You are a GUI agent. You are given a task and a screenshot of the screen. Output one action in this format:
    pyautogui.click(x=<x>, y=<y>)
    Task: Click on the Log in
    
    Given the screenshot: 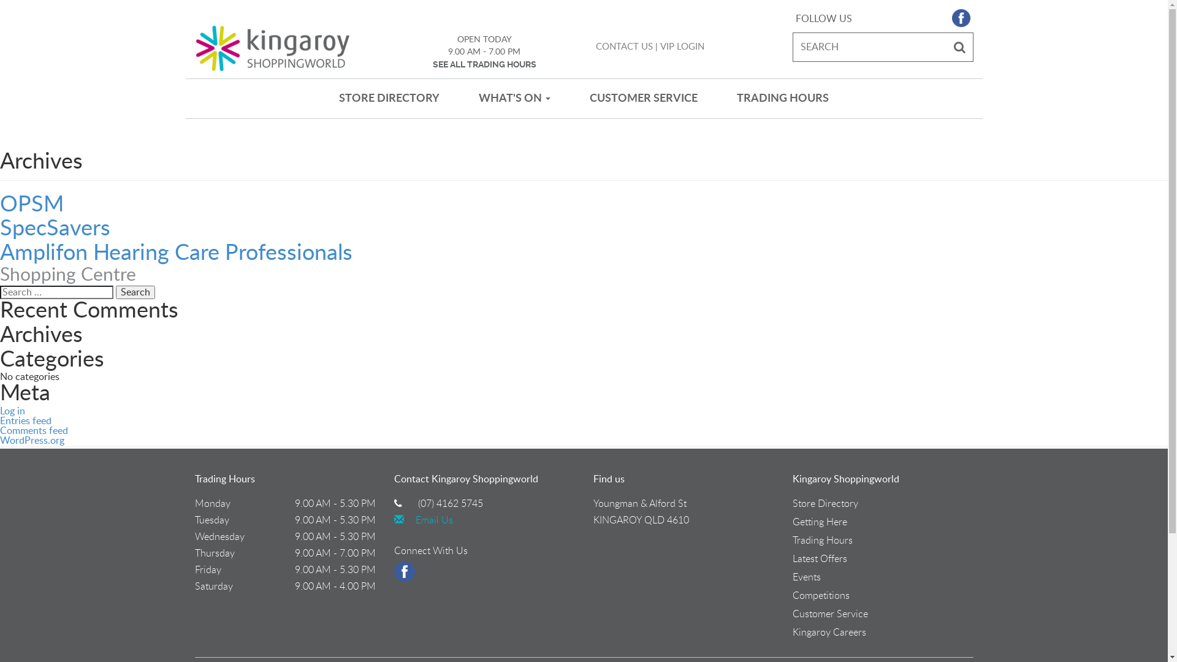 What is the action you would take?
    pyautogui.click(x=12, y=411)
    